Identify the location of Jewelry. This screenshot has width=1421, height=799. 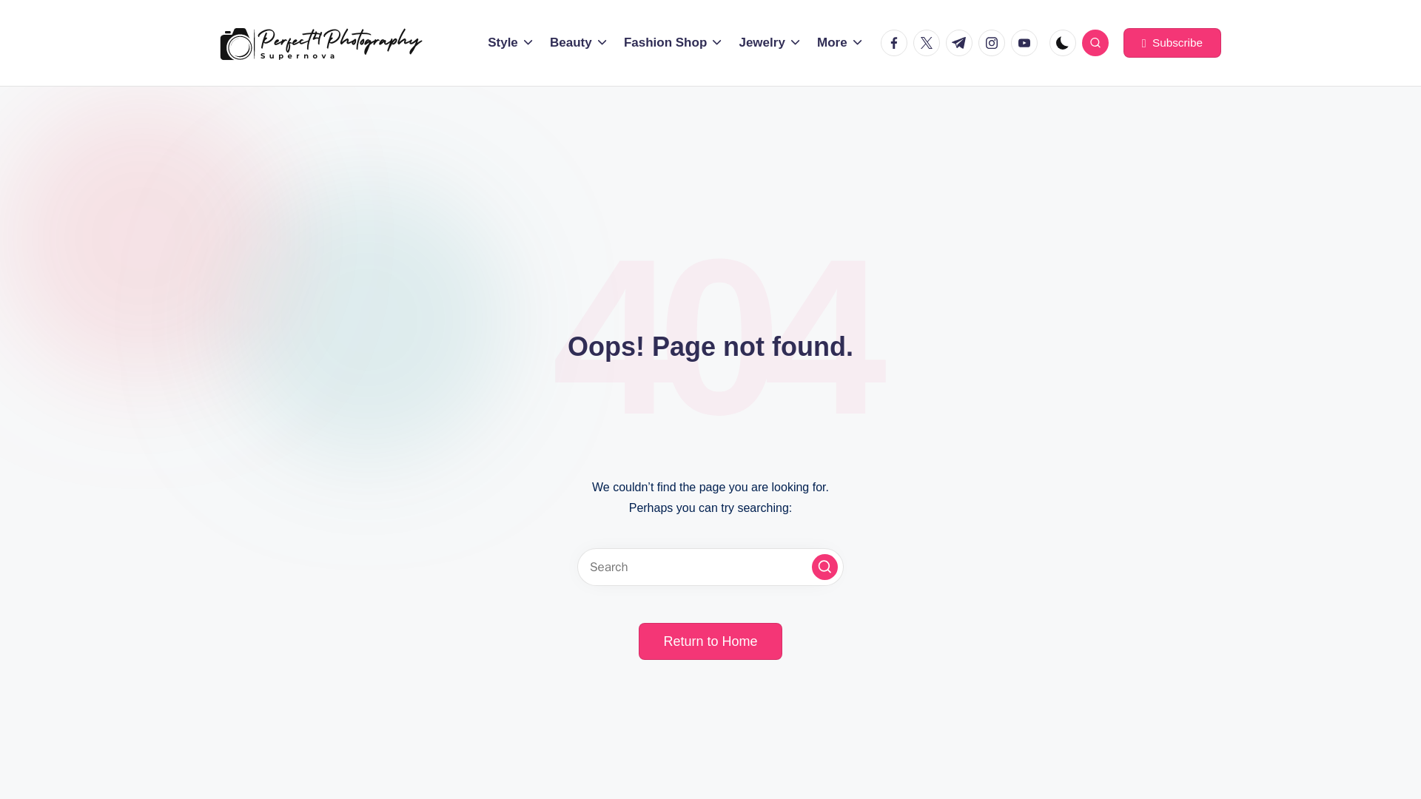
(770, 43).